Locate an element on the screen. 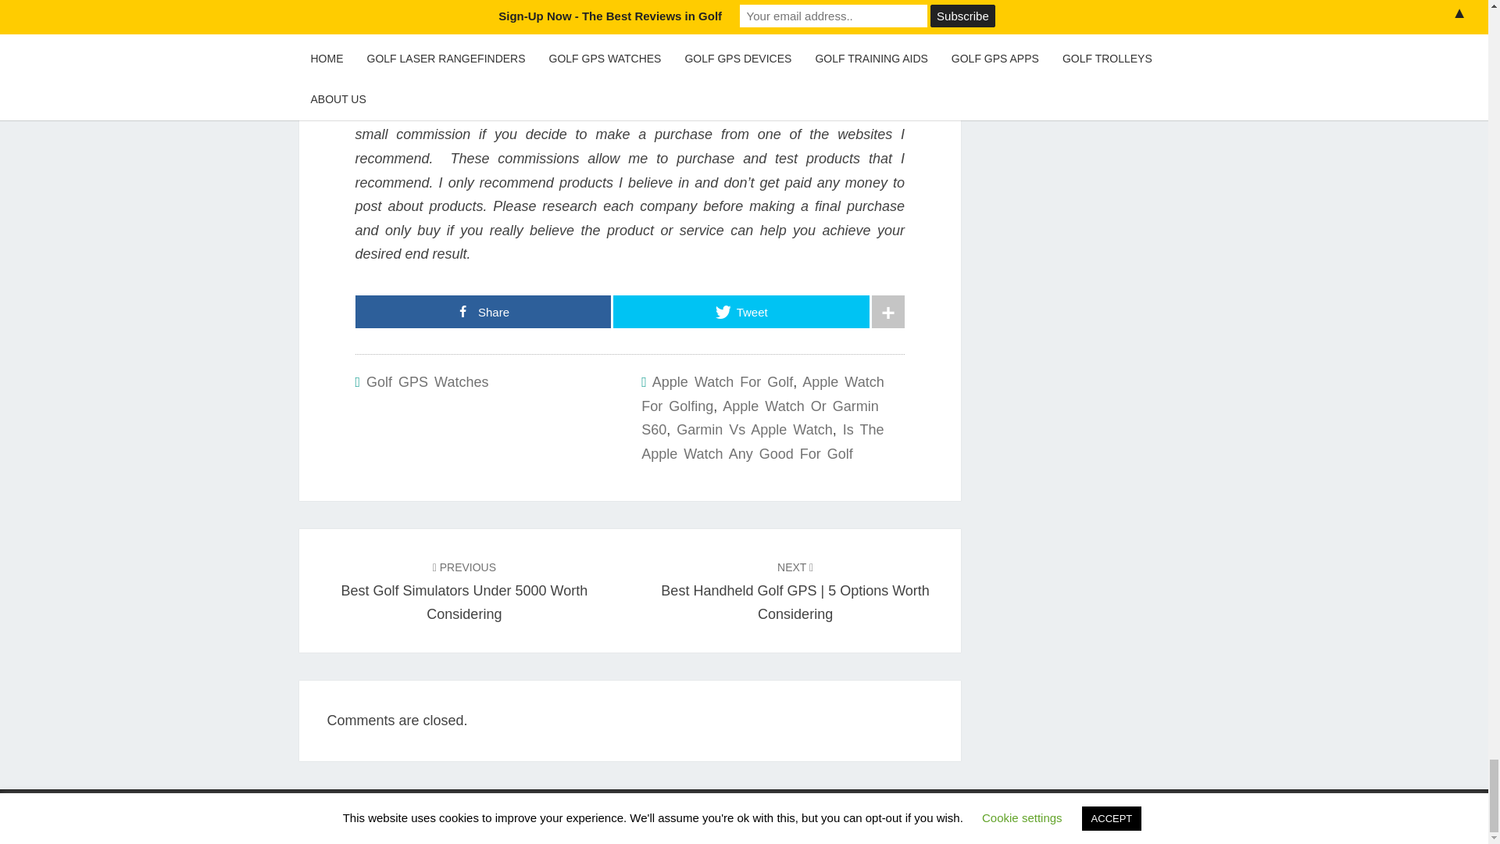  Garmin Vs Apple Watch is located at coordinates (754, 430).